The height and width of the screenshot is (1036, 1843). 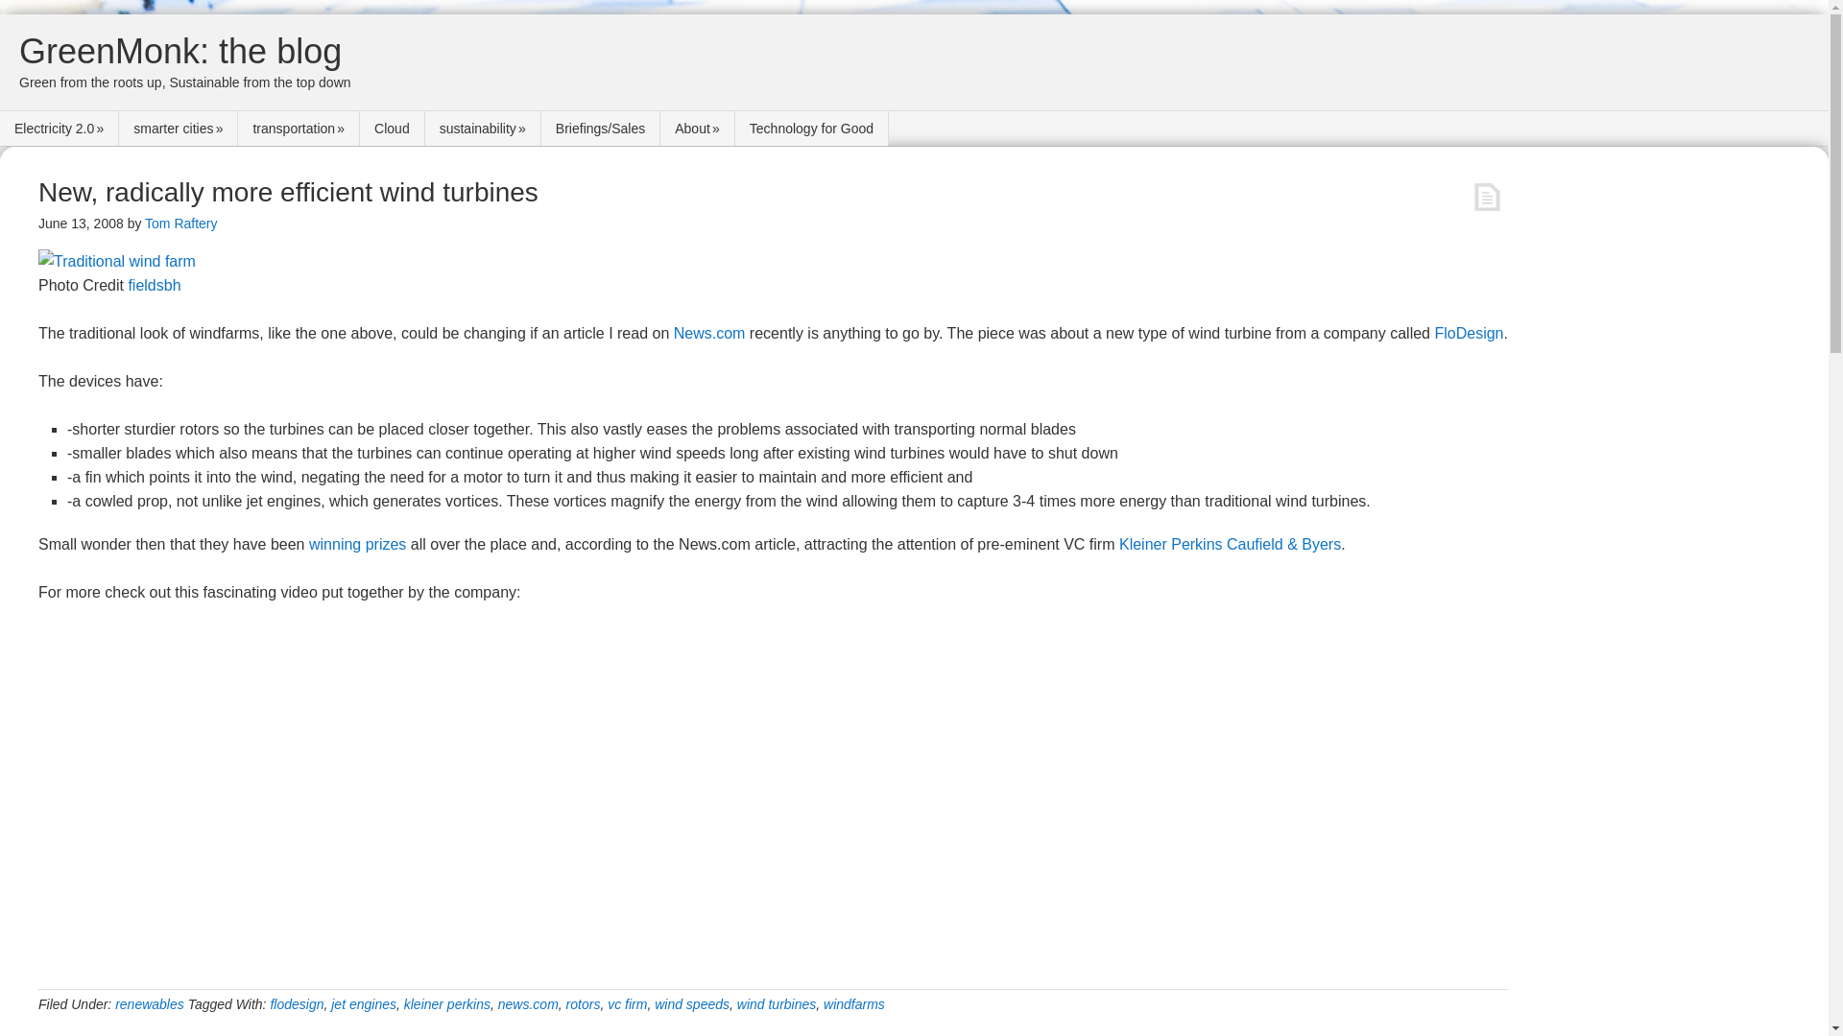 What do you see at coordinates (812, 129) in the screenshot?
I see `Technology for Good` at bounding box center [812, 129].